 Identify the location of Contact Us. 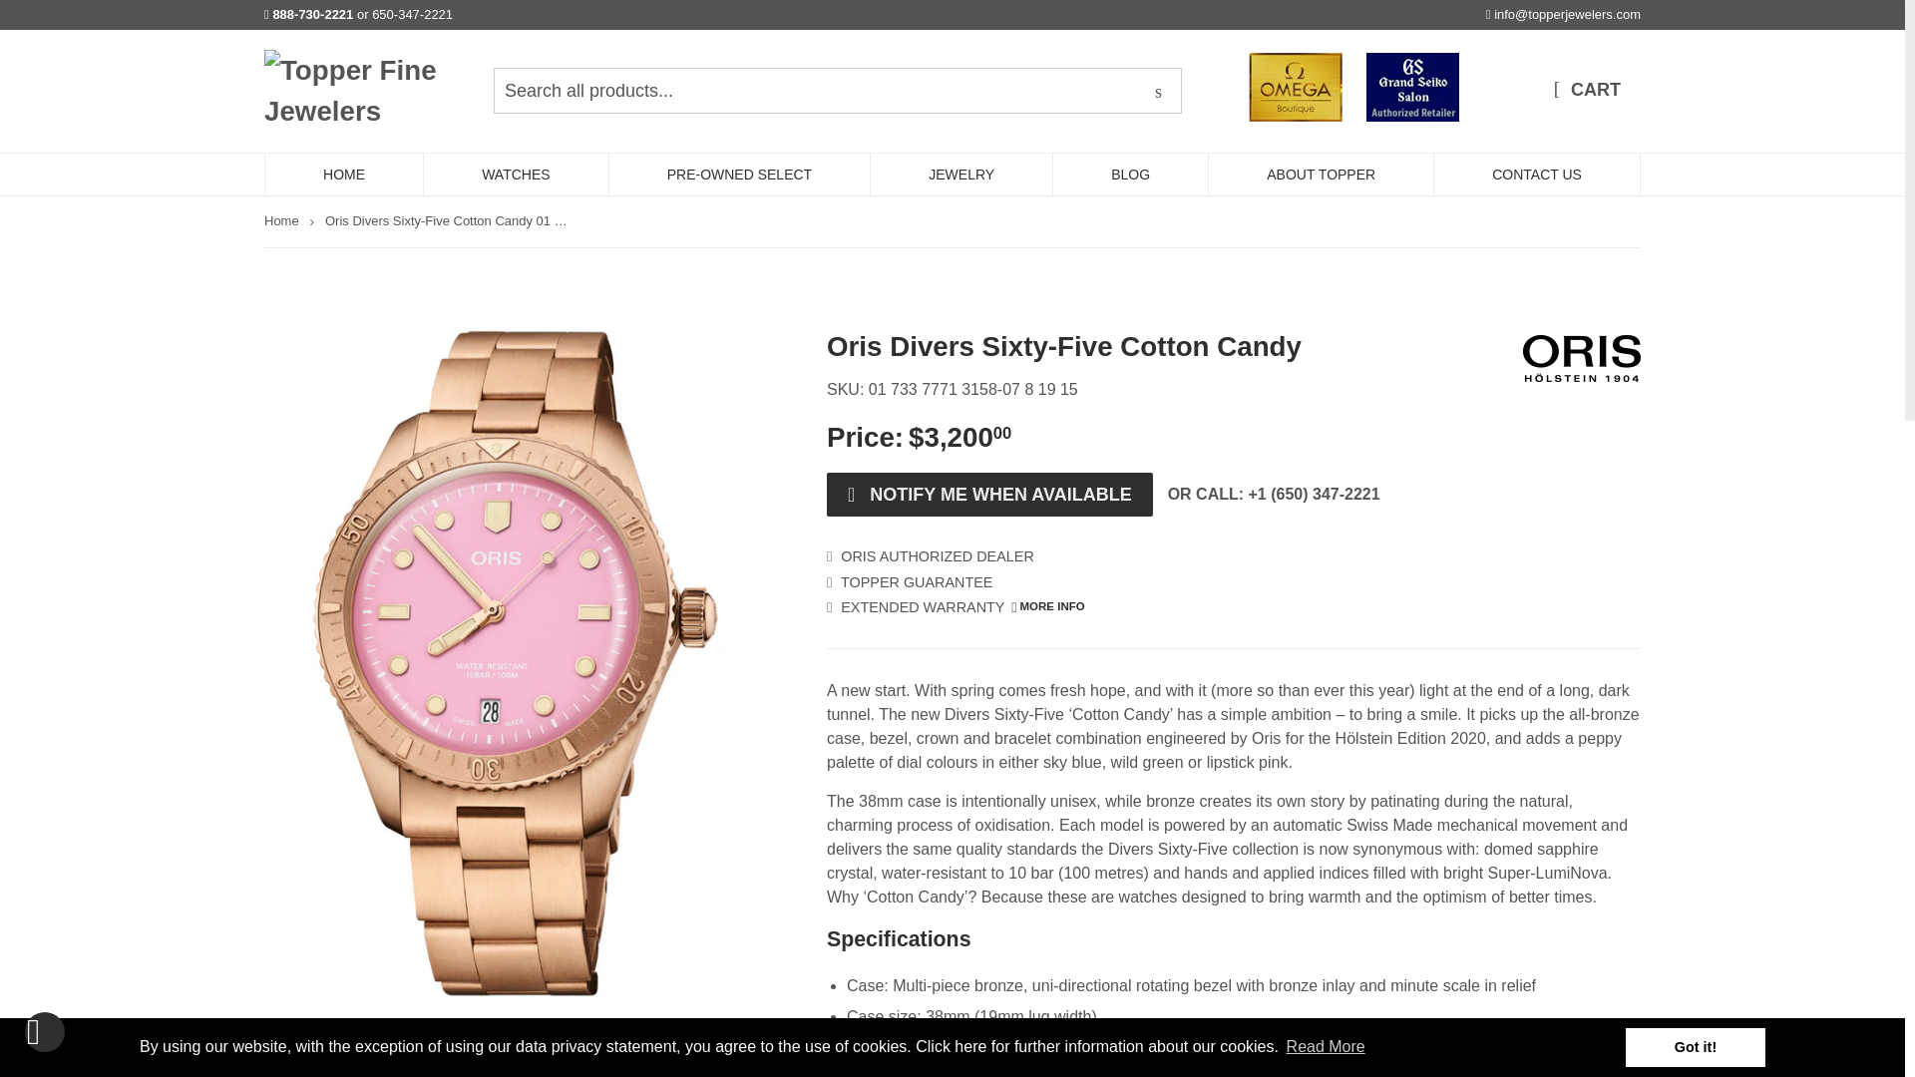
(1536, 174).